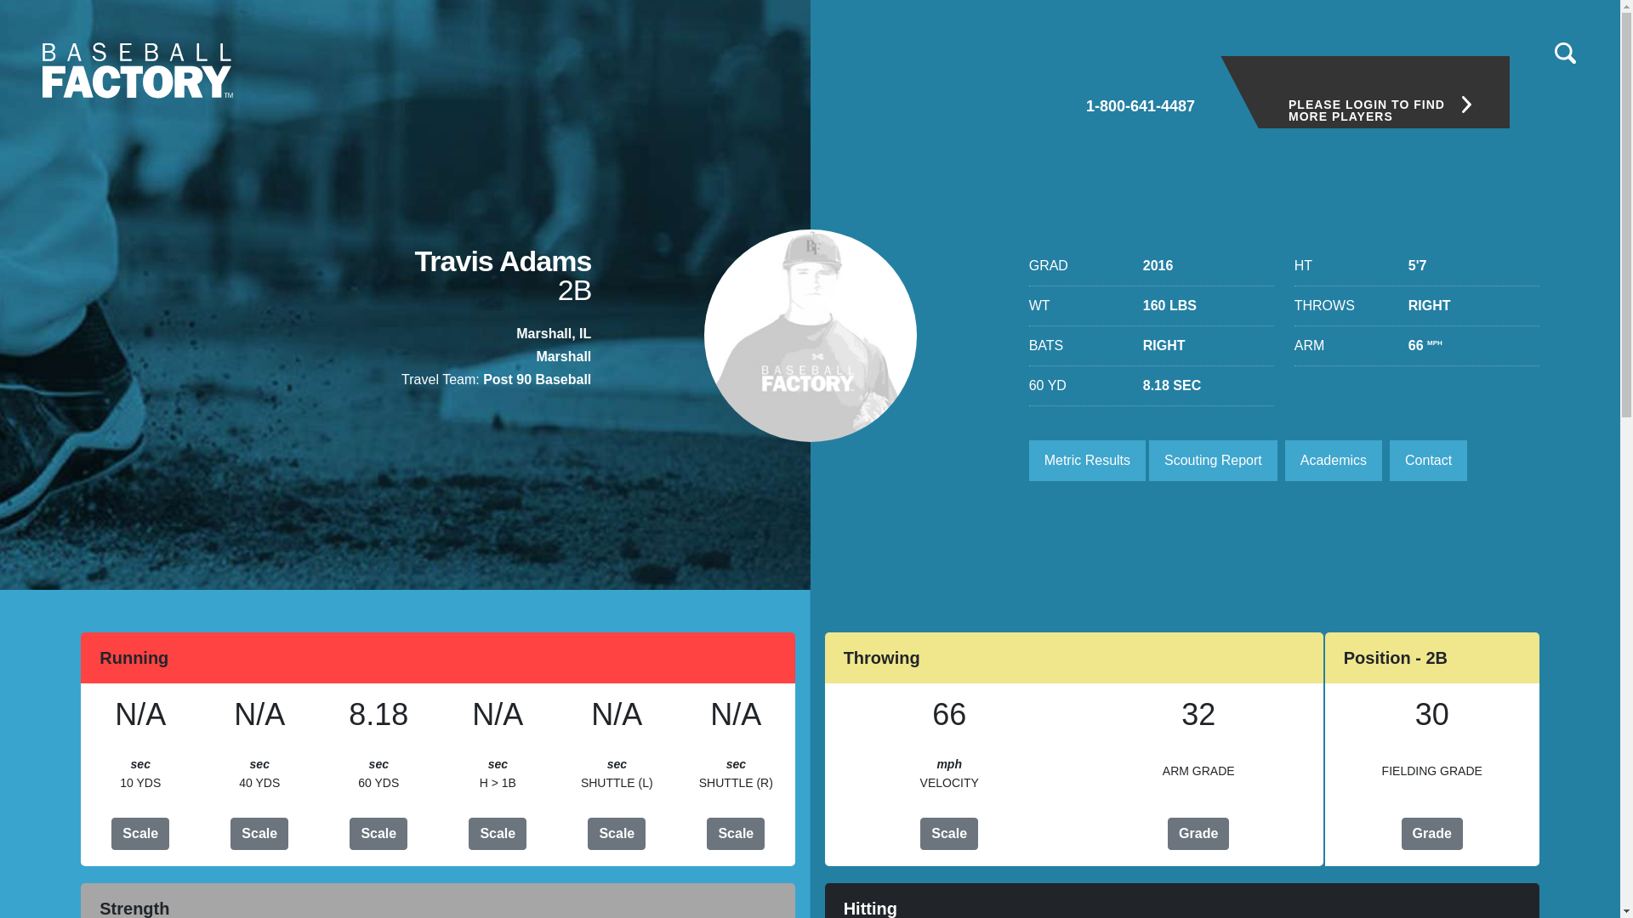 The height and width of the screenshot is (918, 1633). Describe the element at coordinates (139, 834) in the screenshot. I see `Scale` at that location.